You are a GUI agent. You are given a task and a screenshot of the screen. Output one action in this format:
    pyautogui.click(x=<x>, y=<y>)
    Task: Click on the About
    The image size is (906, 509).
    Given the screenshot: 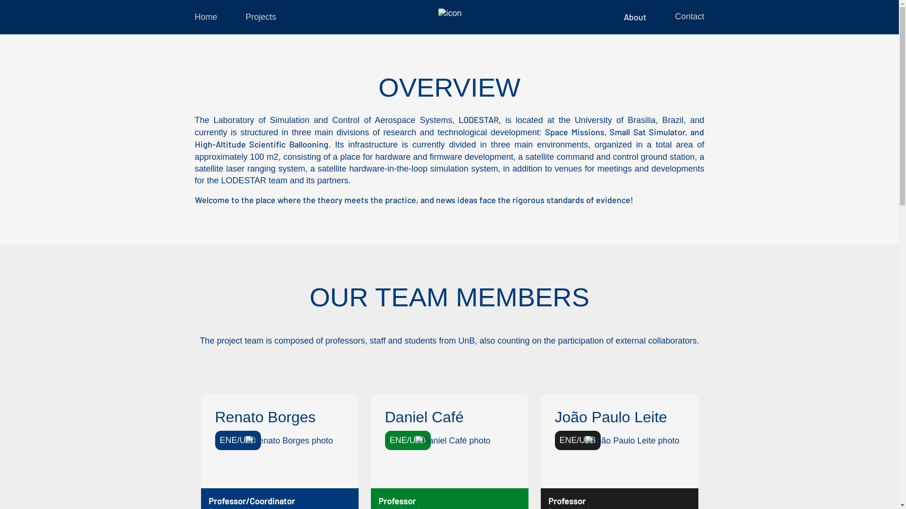 What is the action you would take?
    pyautogui.click(x=635, y=17)
    